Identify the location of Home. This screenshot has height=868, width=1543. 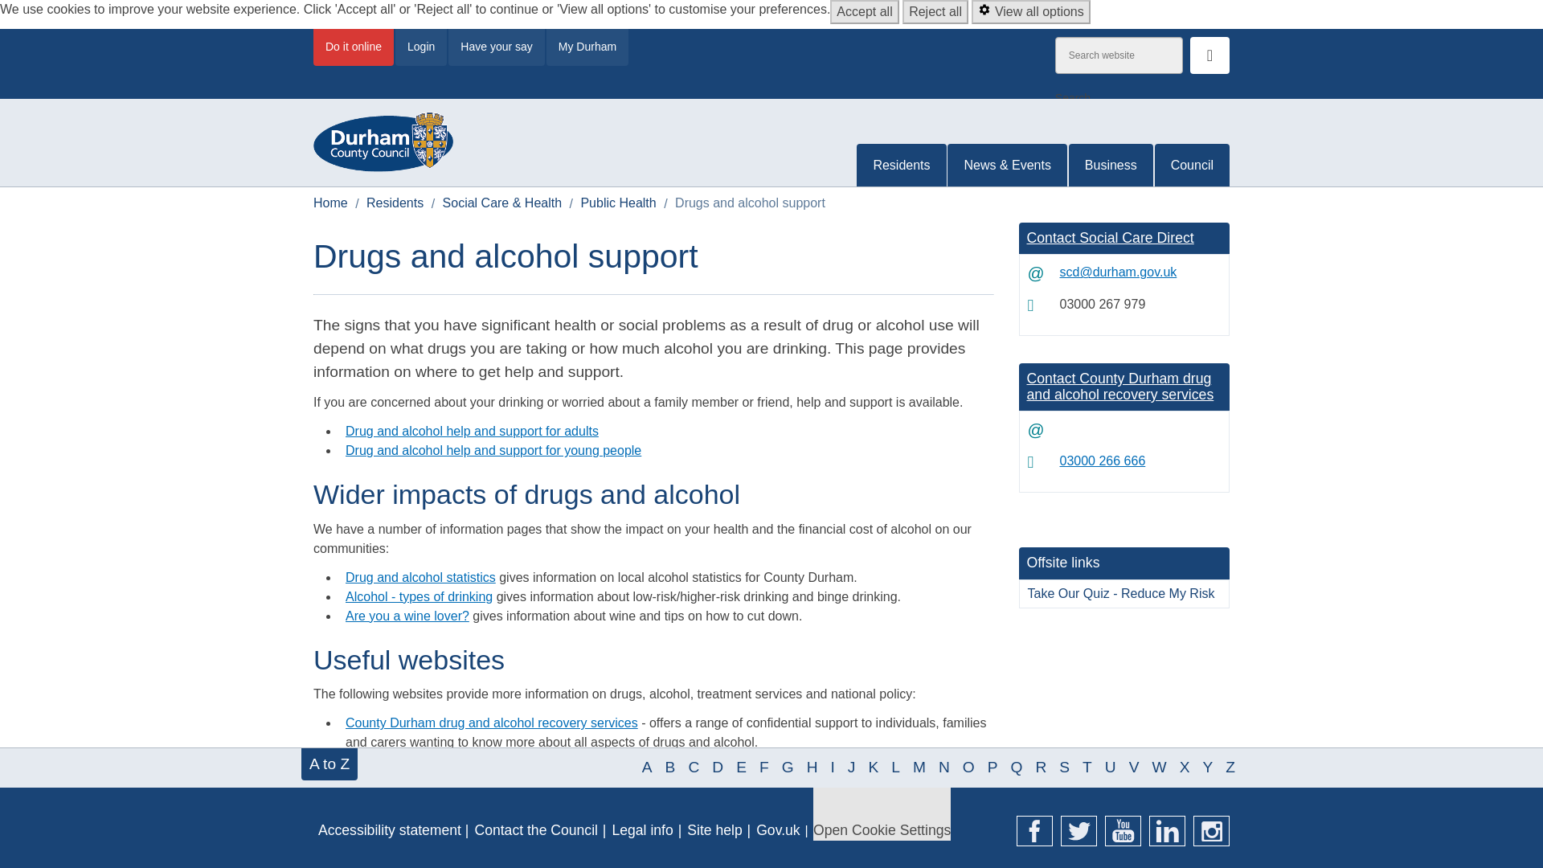
(330, 203).